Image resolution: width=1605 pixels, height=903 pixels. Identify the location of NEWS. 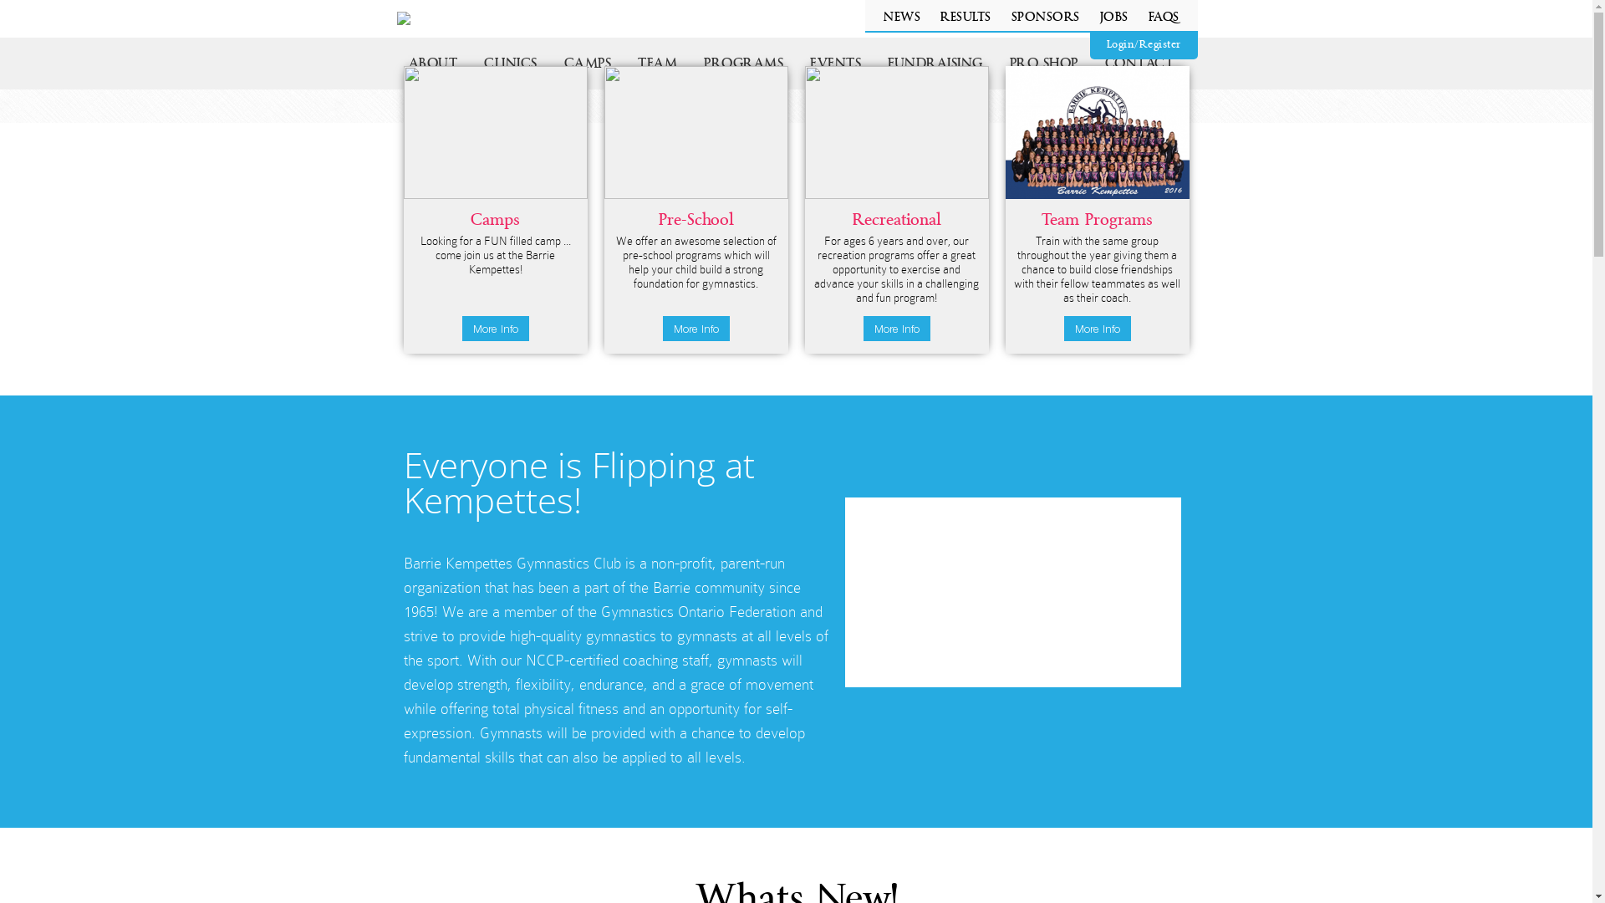
(902, 18).